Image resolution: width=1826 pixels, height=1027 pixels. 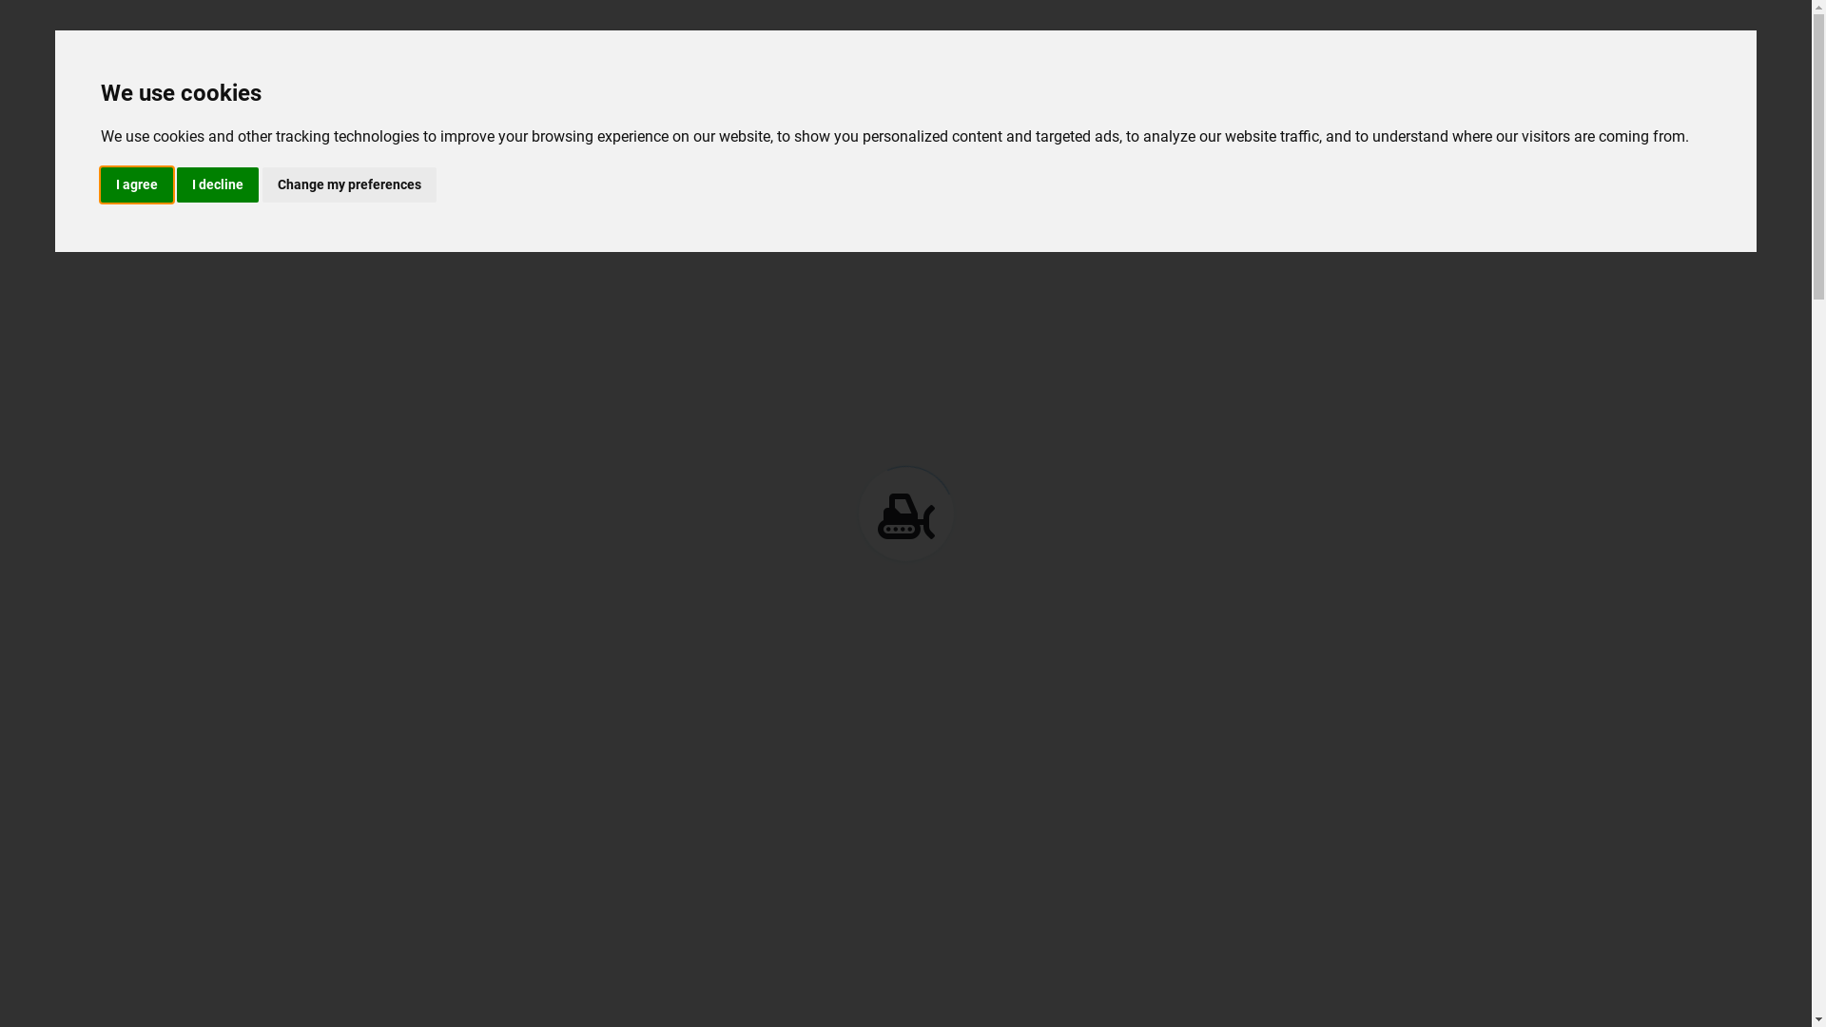 What do you see at coordinates (437, 666) in the screenshot?
I see `MOUNTAIN RAISE > ` at bounding box center [437, 666].